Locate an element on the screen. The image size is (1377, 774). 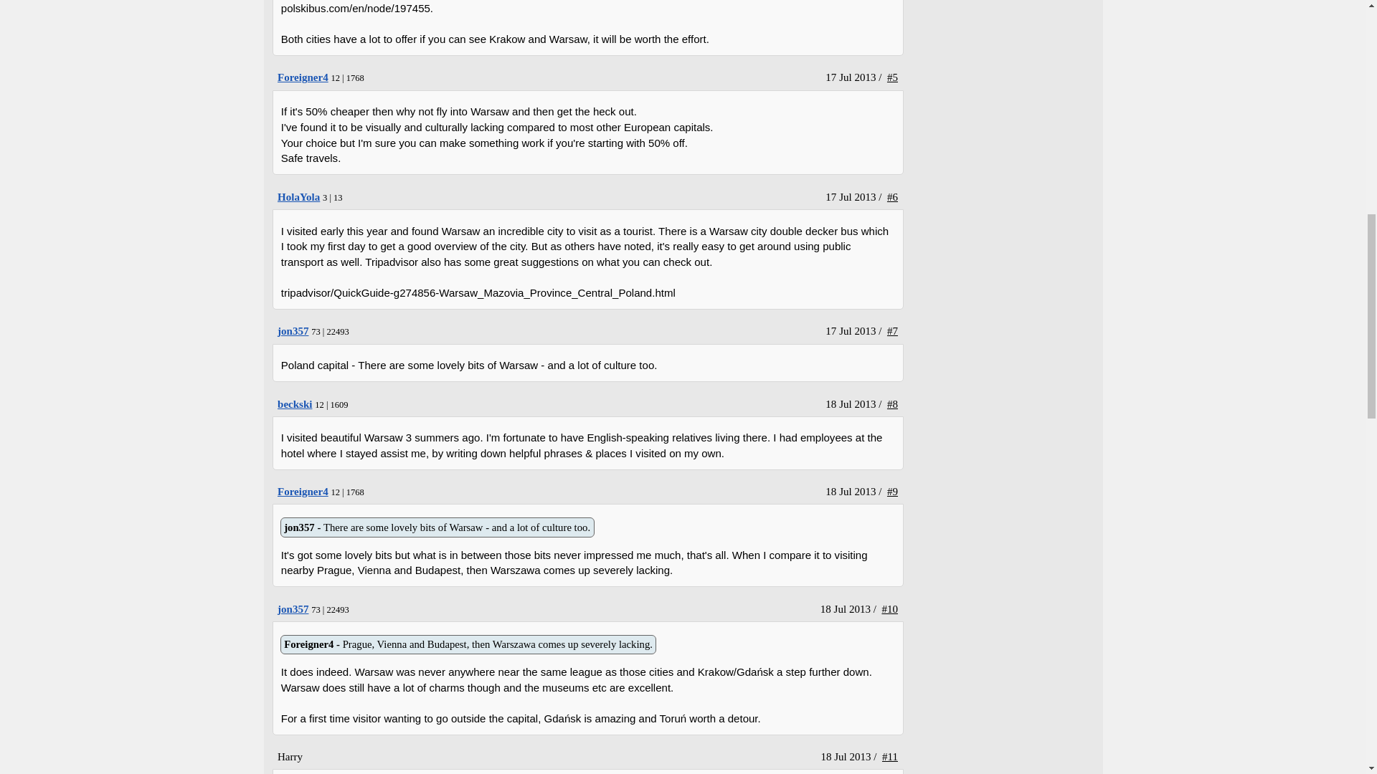
jon357 is located at coordinates (295, 404).